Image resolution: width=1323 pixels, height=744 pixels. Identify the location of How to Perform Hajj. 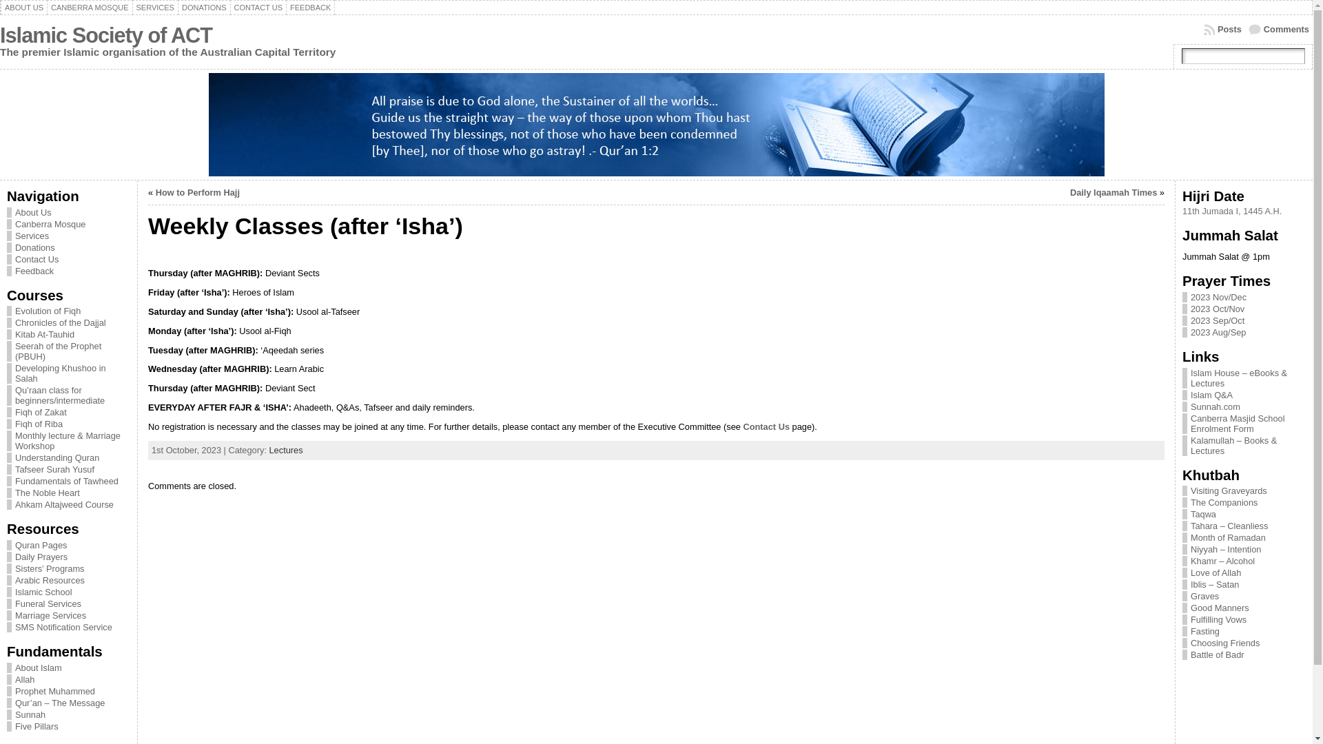
(198, 193).